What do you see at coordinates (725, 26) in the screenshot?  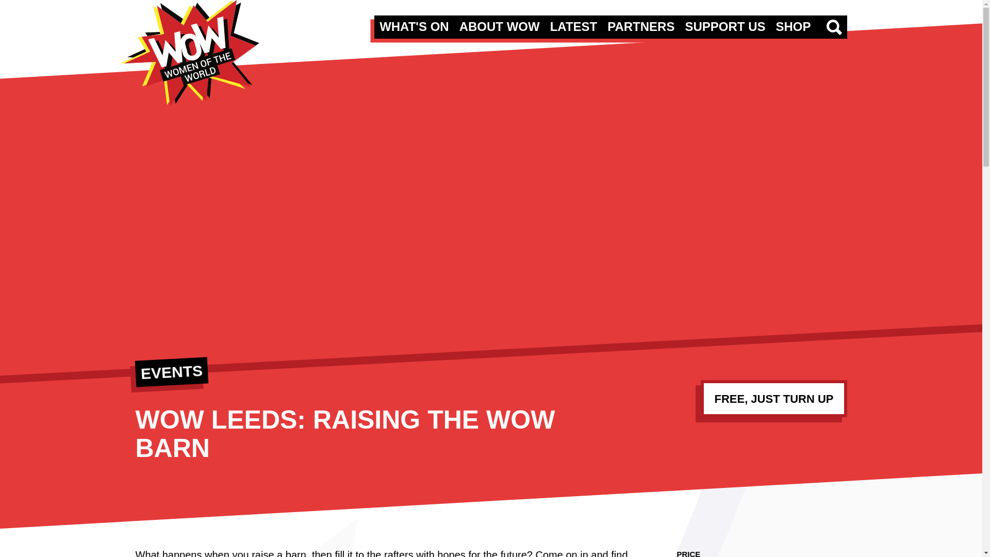 I see `SUPPORT US` at bounding box center [725, 26].